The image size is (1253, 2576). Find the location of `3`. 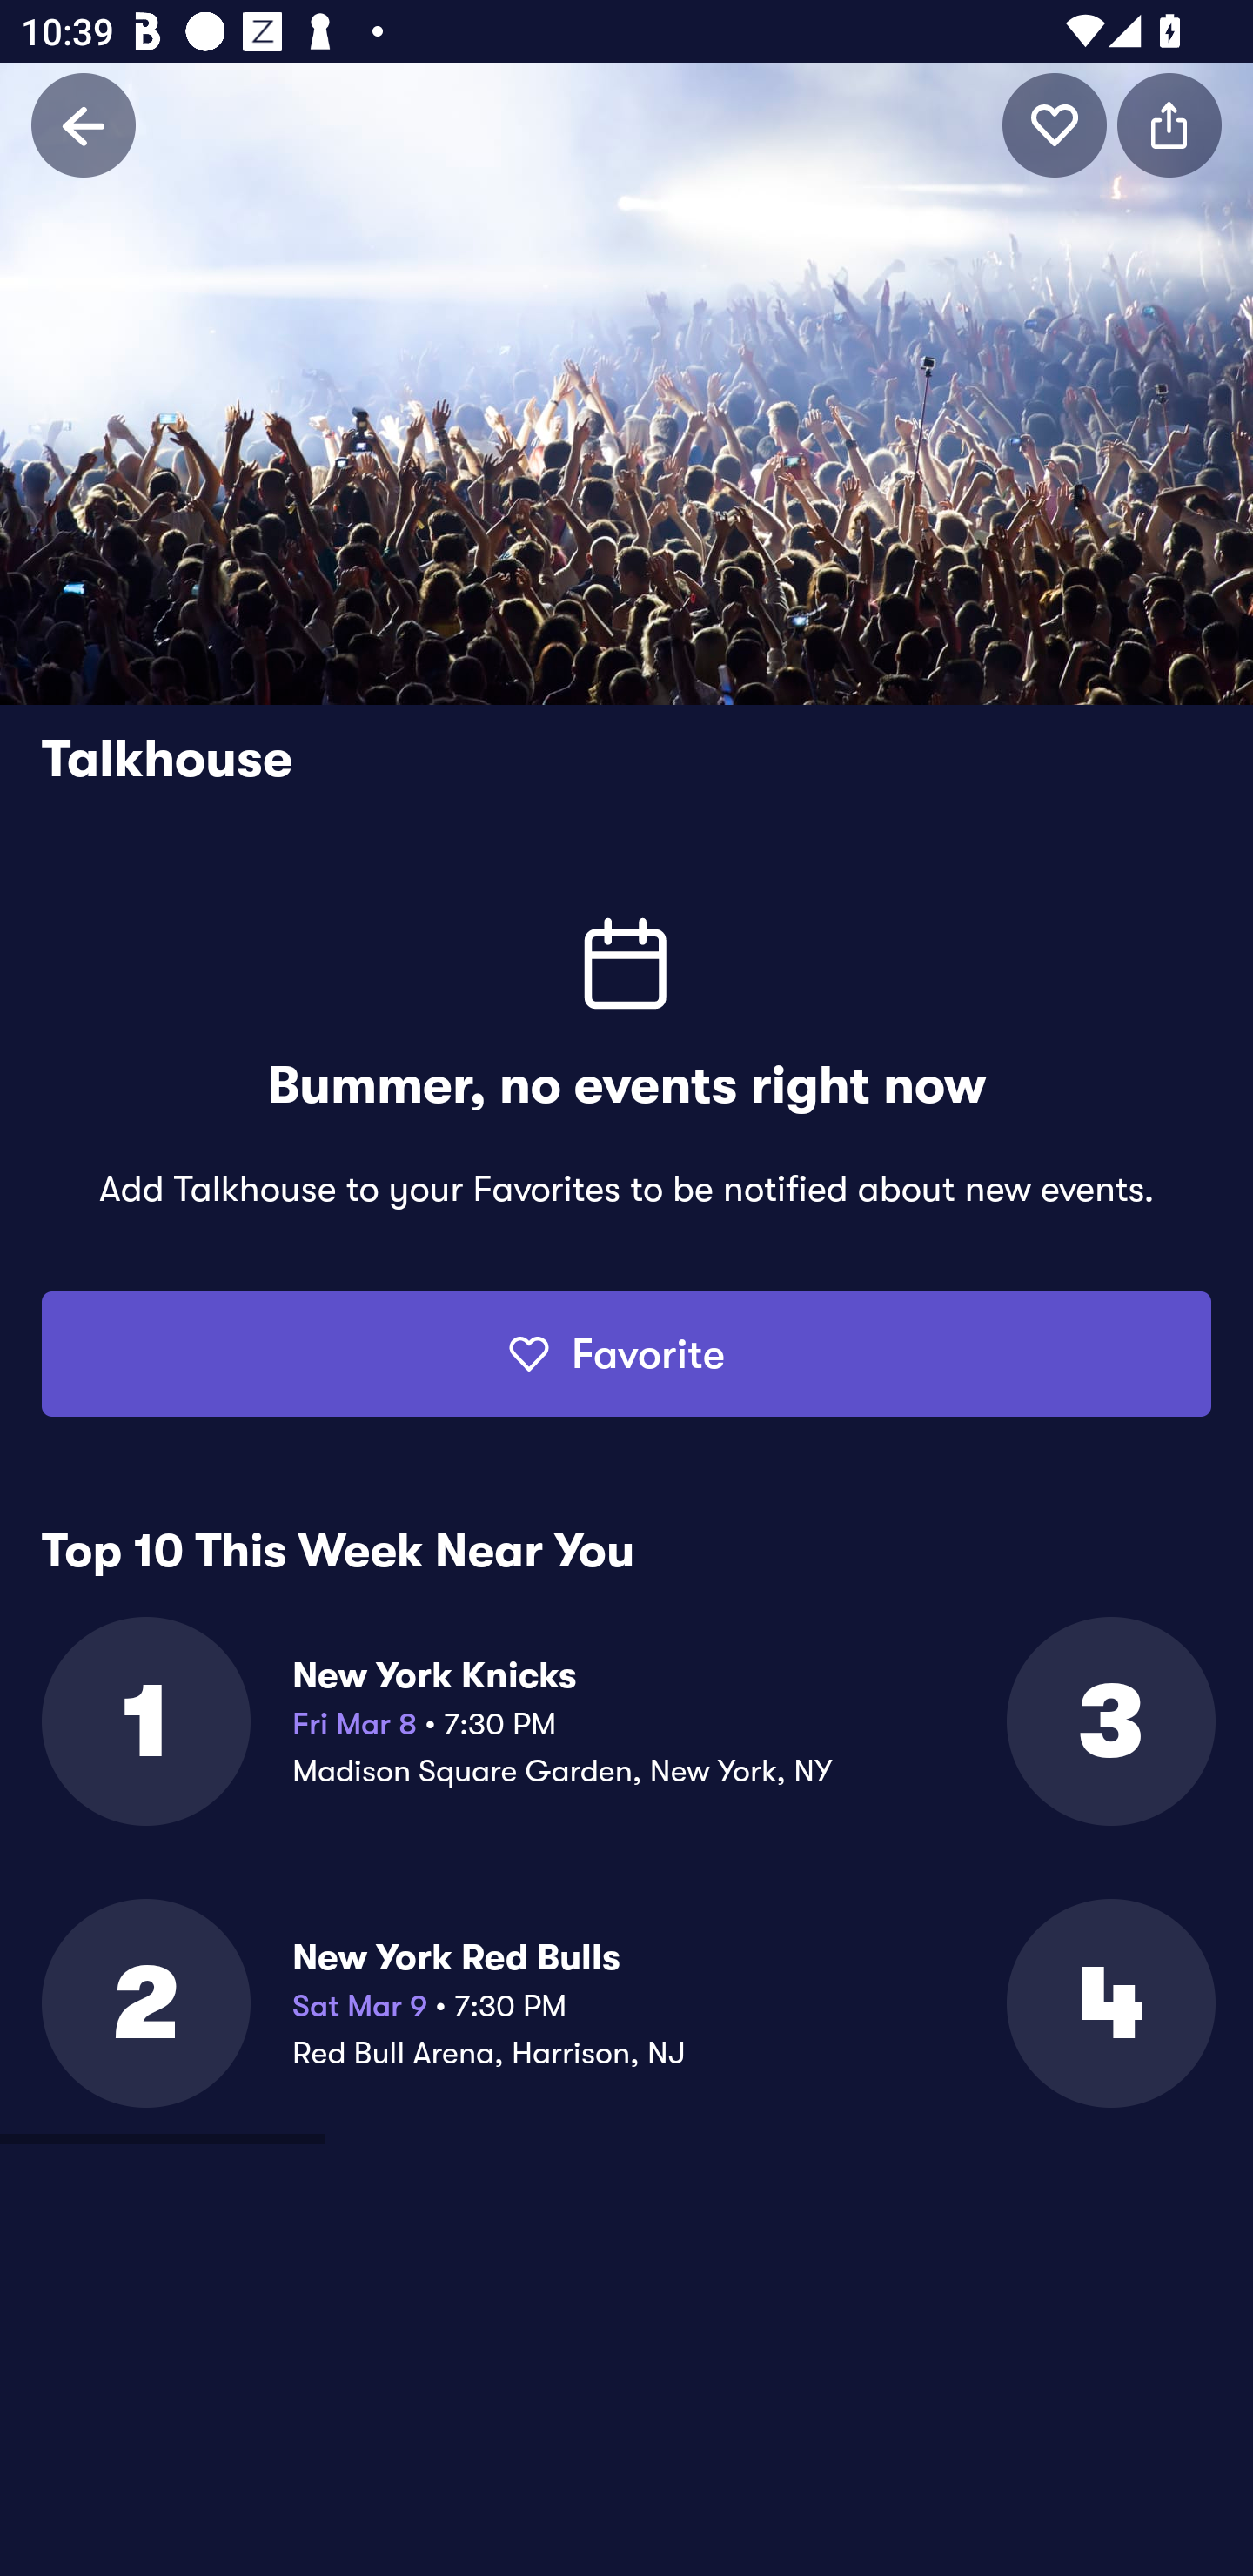

3 is located at coordinates (1109, 1721).